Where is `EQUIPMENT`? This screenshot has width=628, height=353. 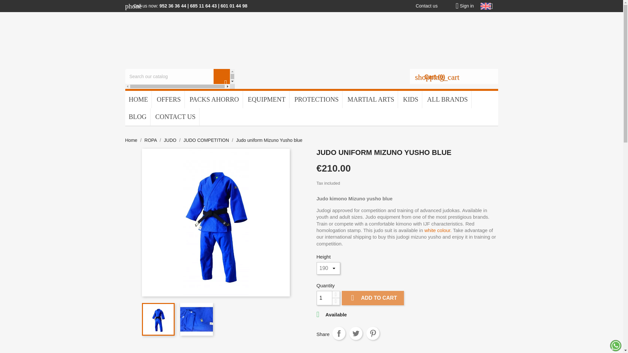 EQUIPMENT is located at coordinates (266, 99).